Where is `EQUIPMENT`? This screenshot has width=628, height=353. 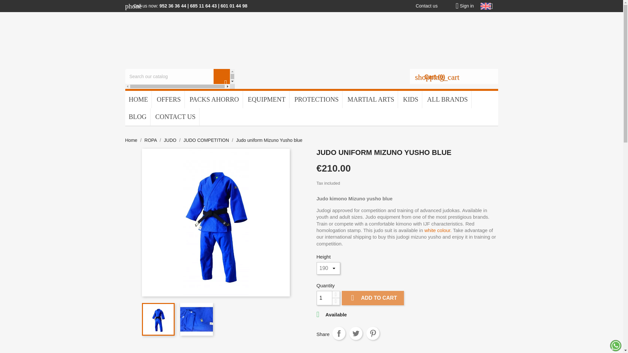 EQUIPMENT is located at coordinates (266, 99).